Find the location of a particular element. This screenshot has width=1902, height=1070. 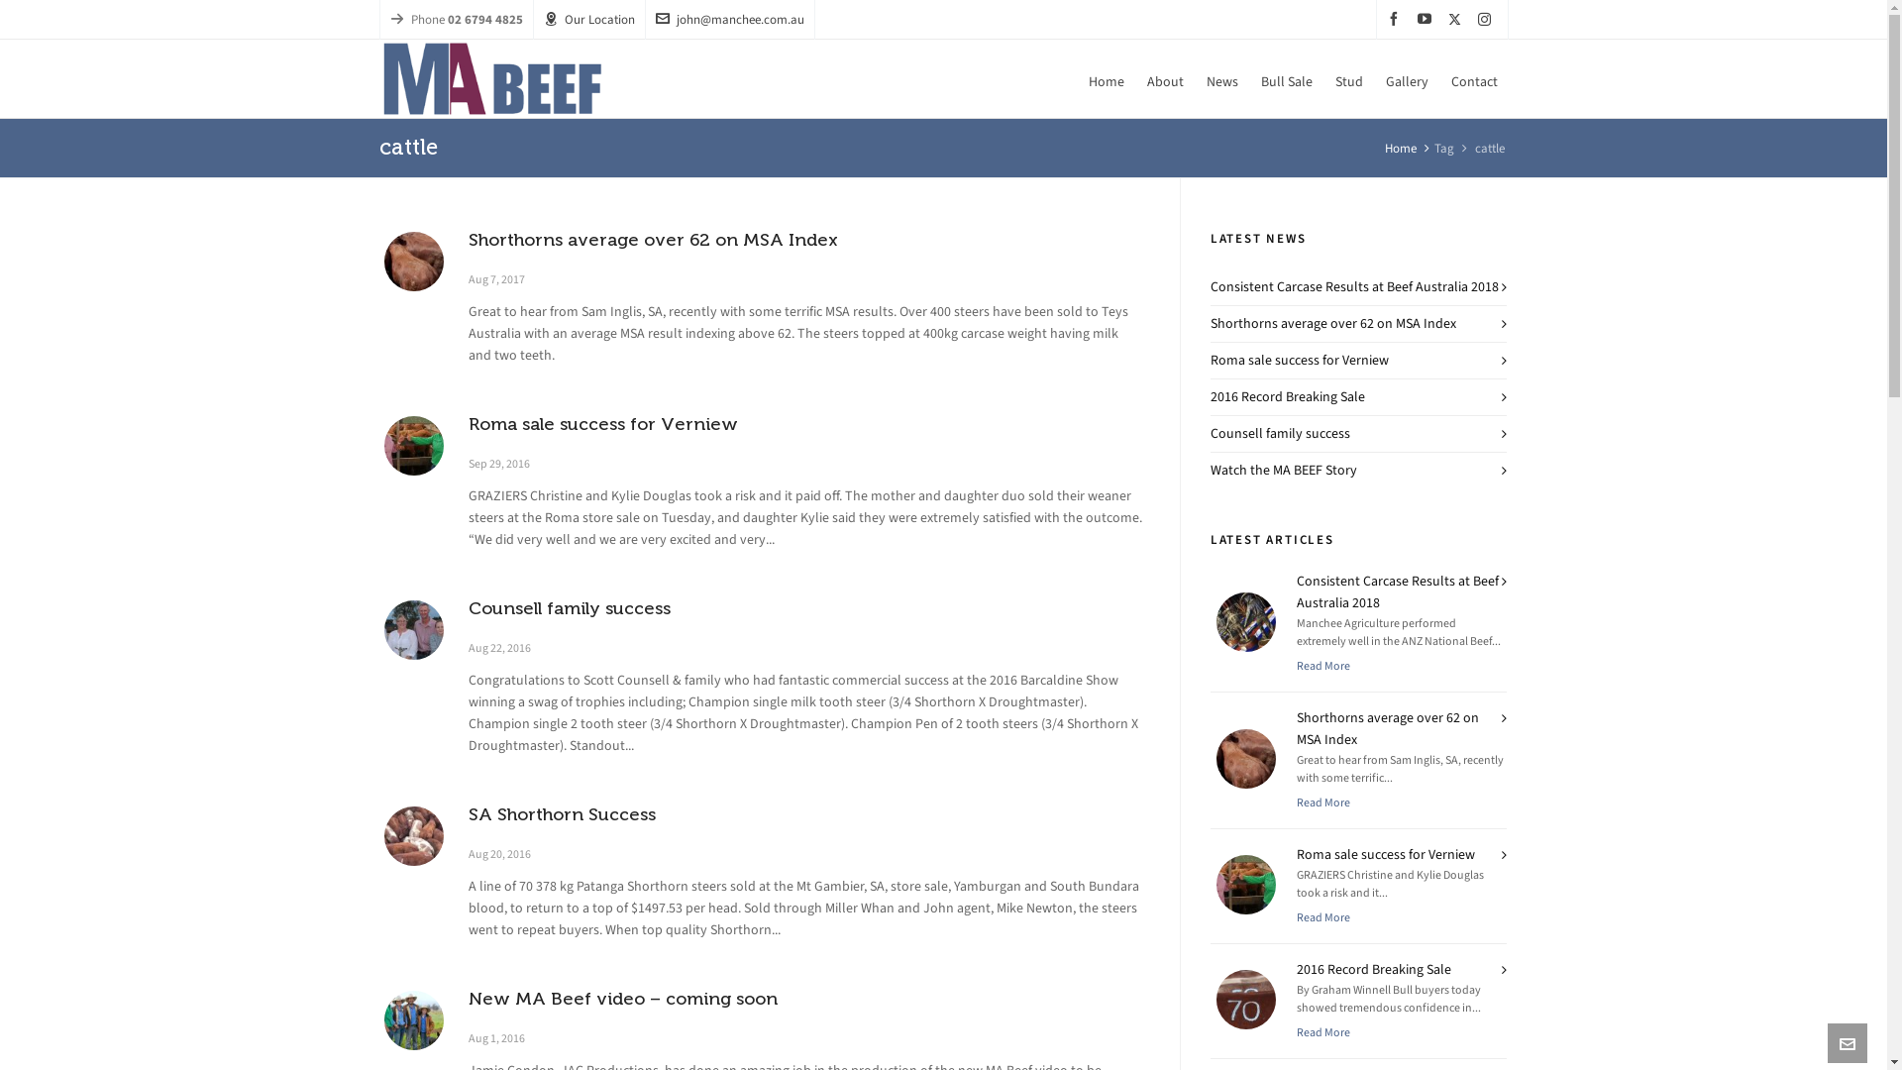

Gallery is located at coordinates (1407, 79).